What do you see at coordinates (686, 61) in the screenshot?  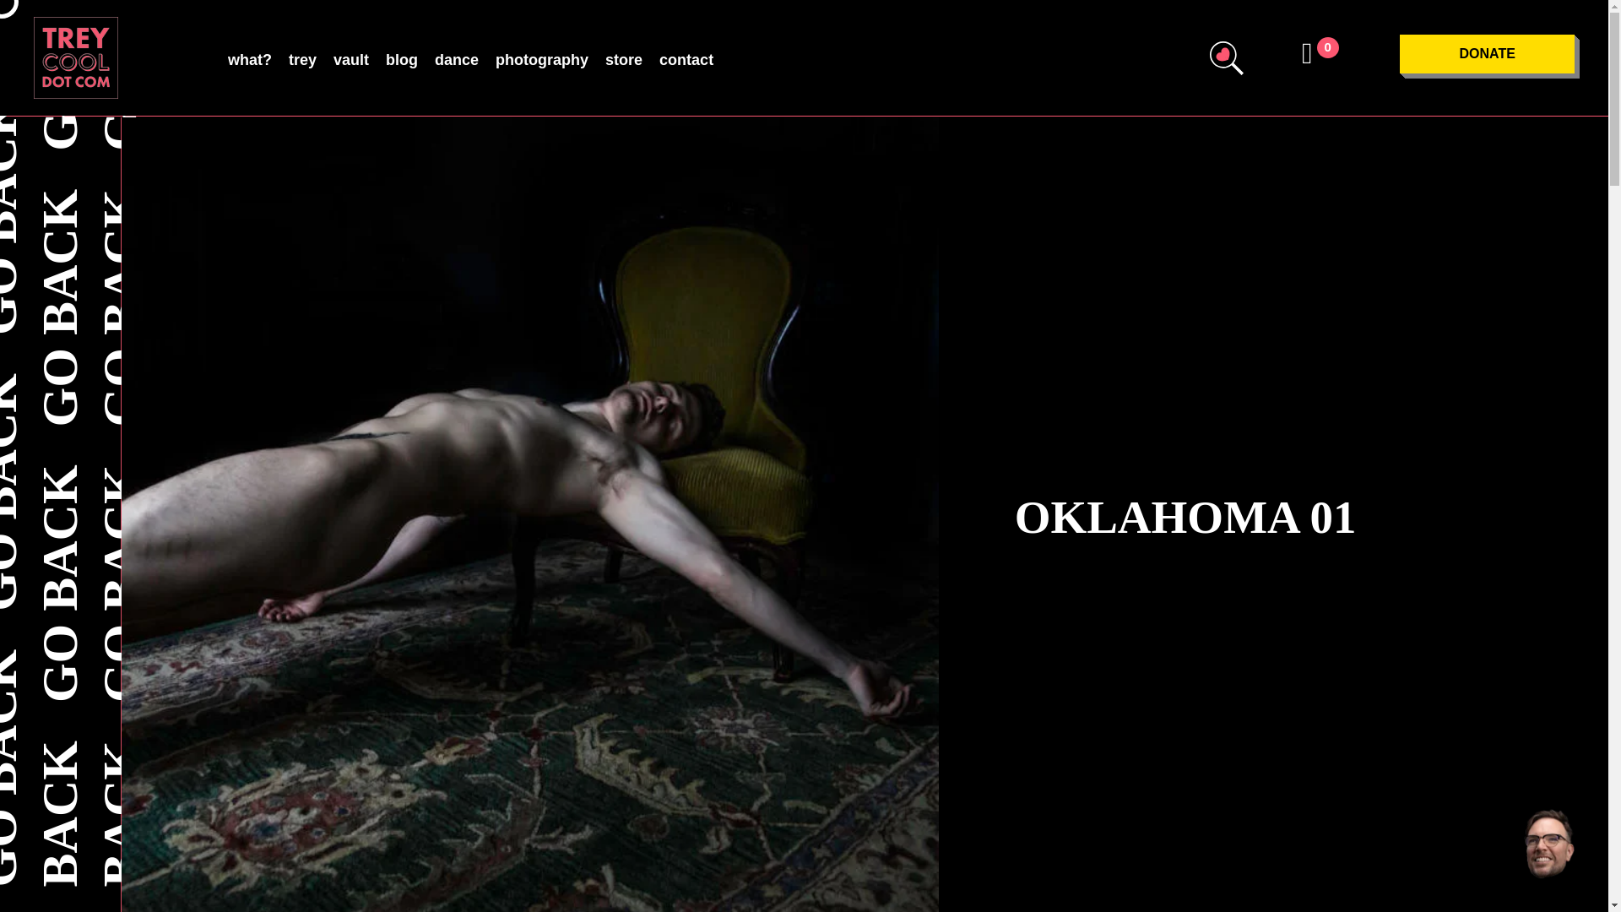 I see `contact` at bounding box center [686, 61].